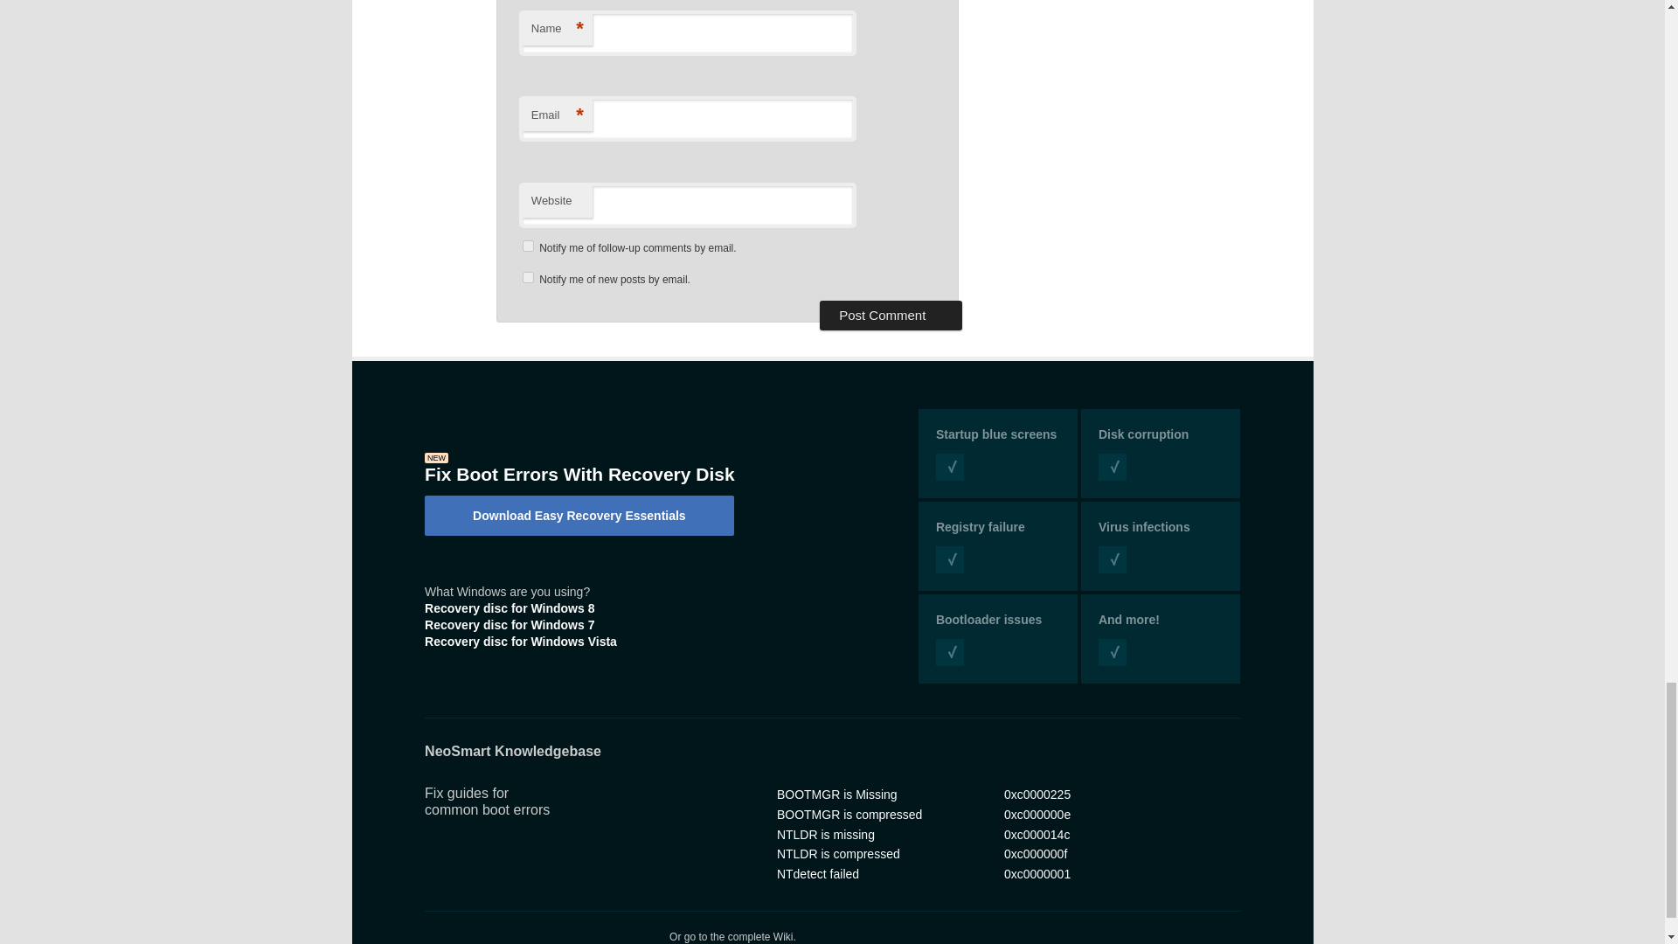  I want to click on subscribe, so click(528, 278).